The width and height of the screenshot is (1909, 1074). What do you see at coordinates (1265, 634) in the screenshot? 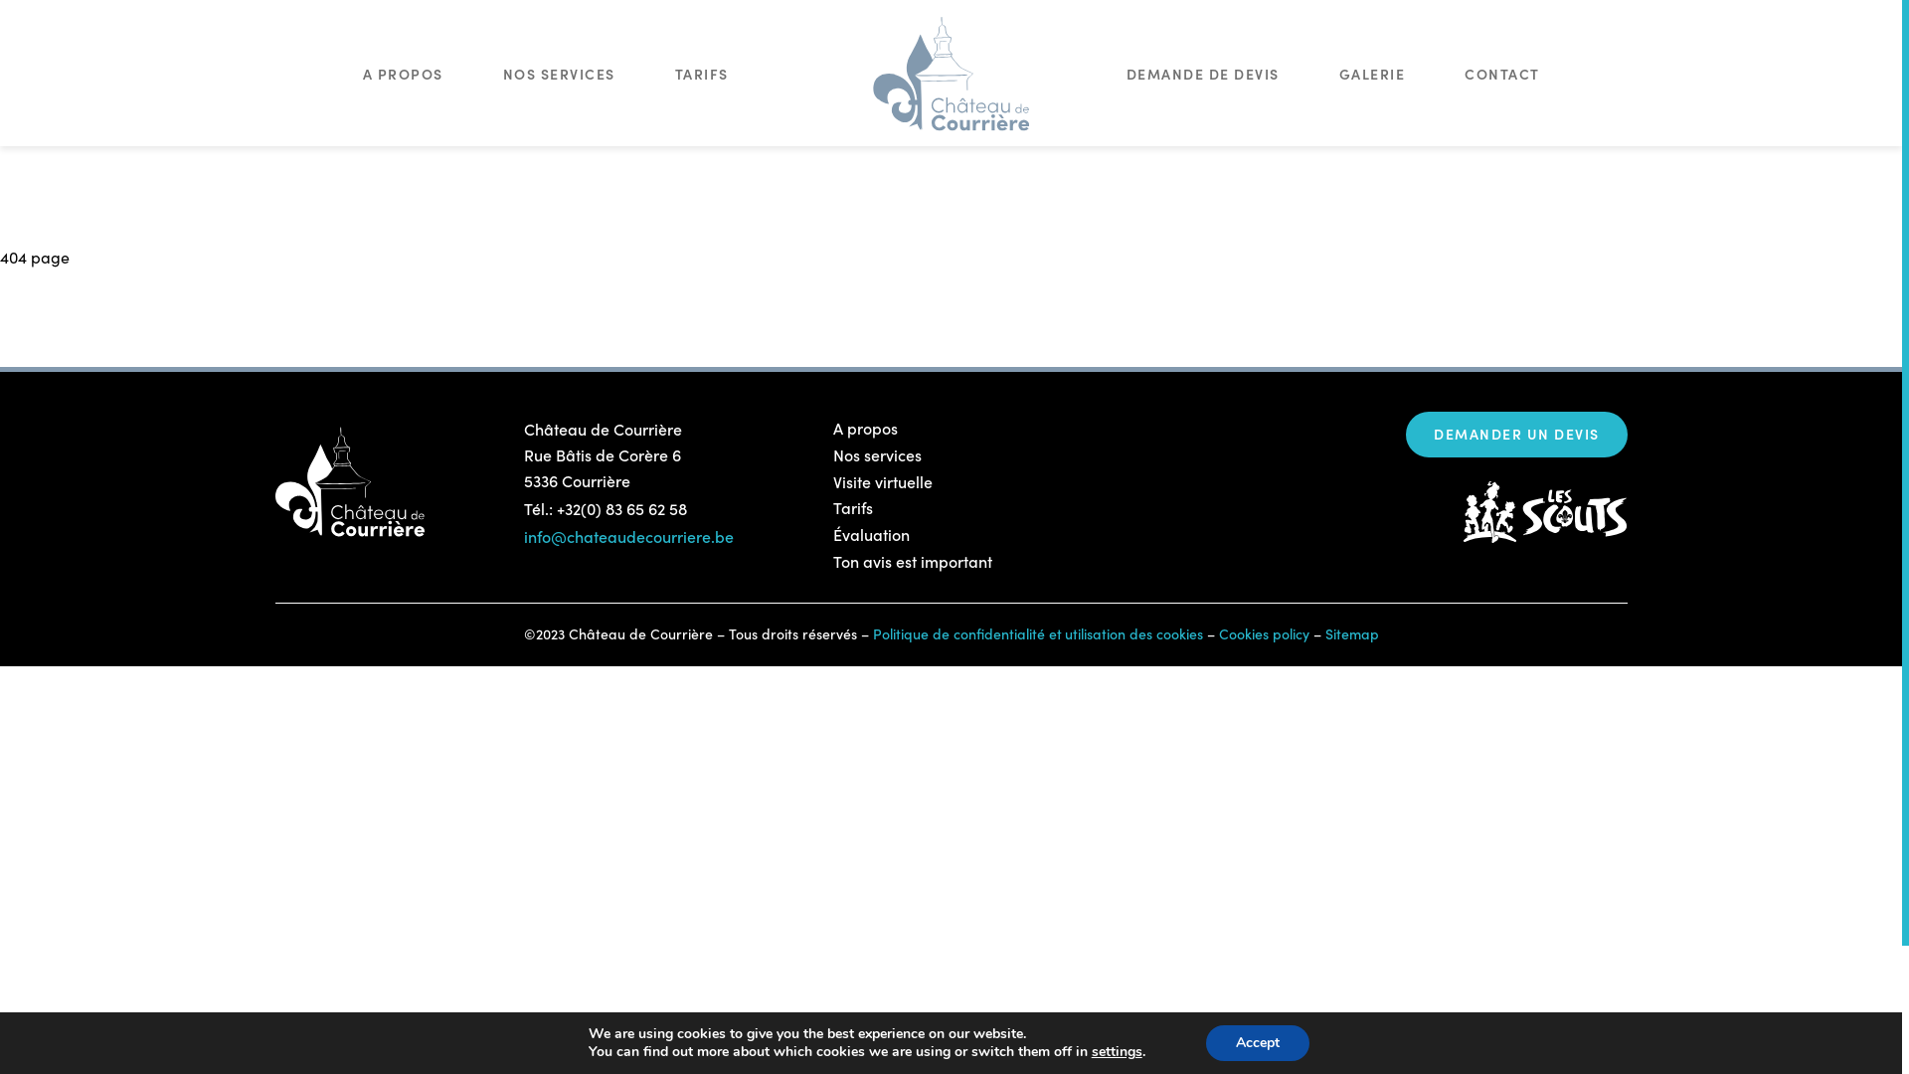
I see `Cookies policy` at bounding box center [1265, 634].